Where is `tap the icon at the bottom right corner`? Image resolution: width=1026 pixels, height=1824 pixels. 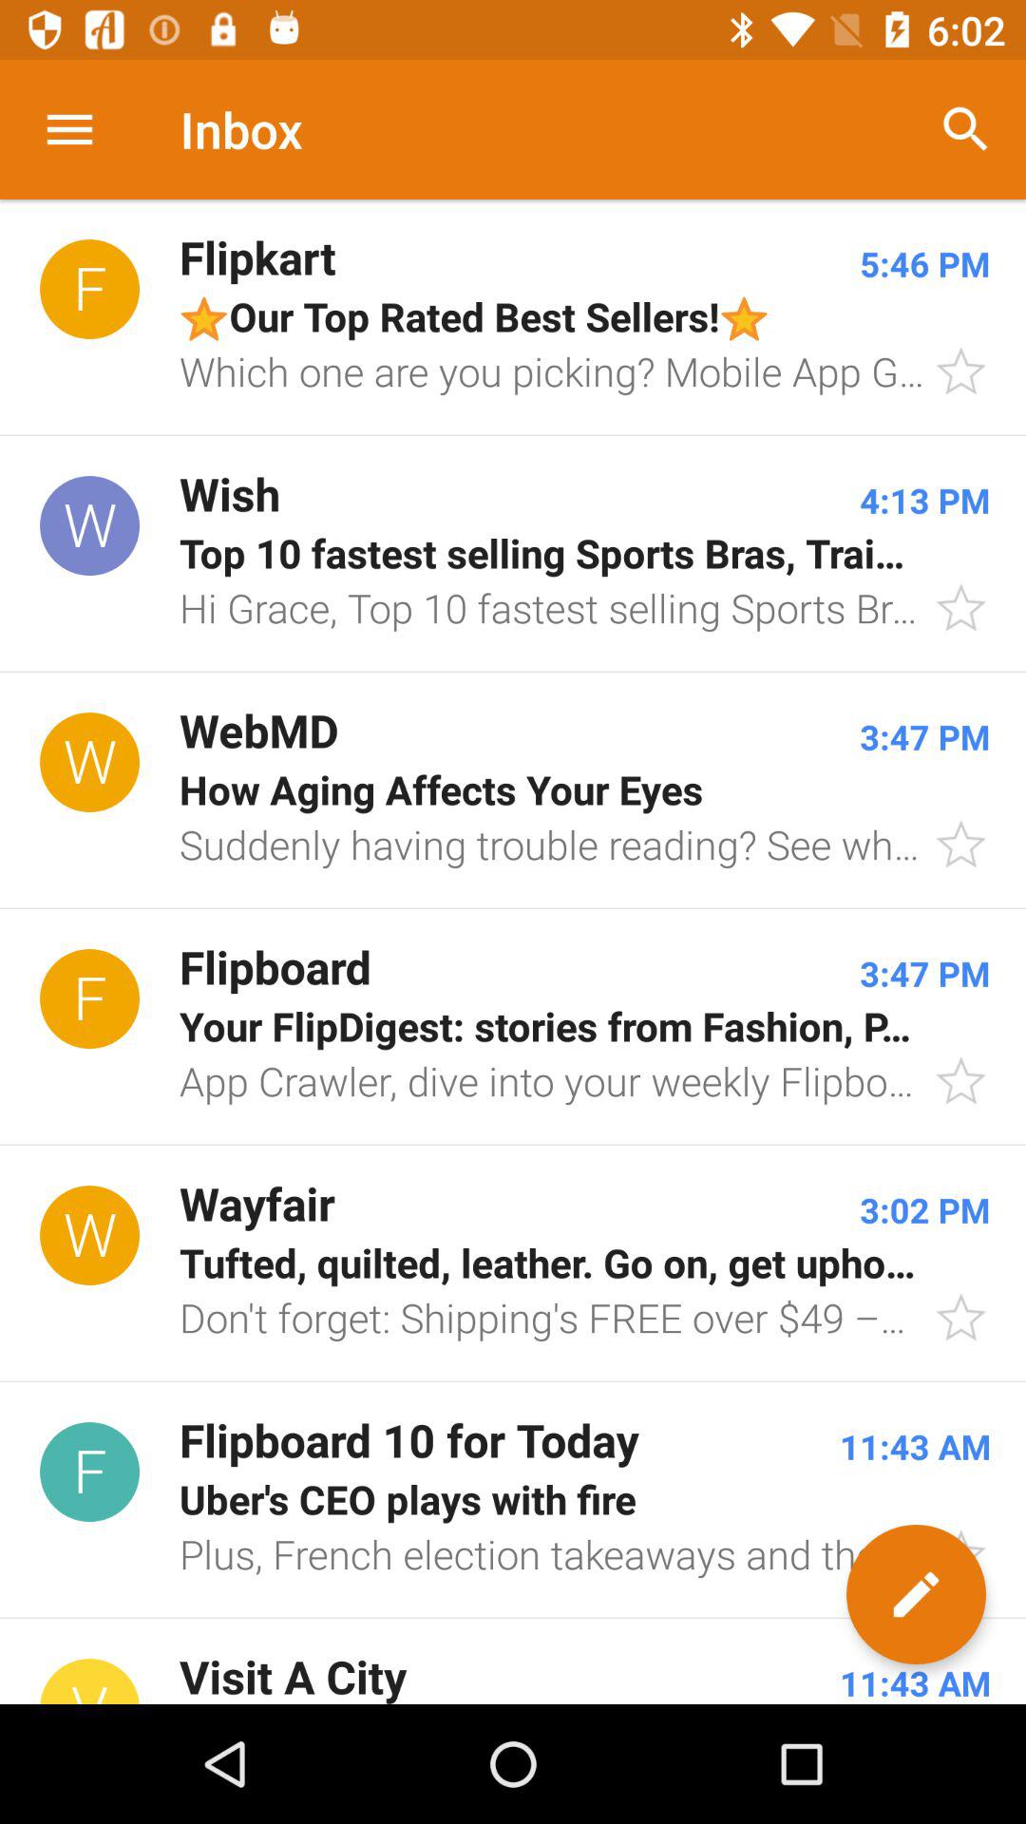 tap the icon at the bottom right corner is located at coordinates (916, 1594).